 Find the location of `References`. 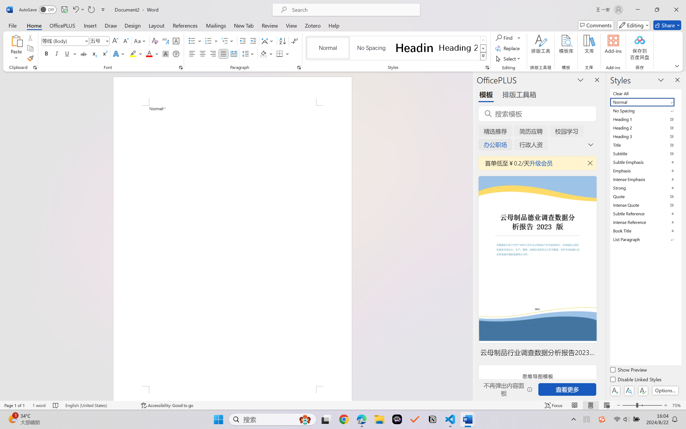

References is located at coordinates (185, 25).